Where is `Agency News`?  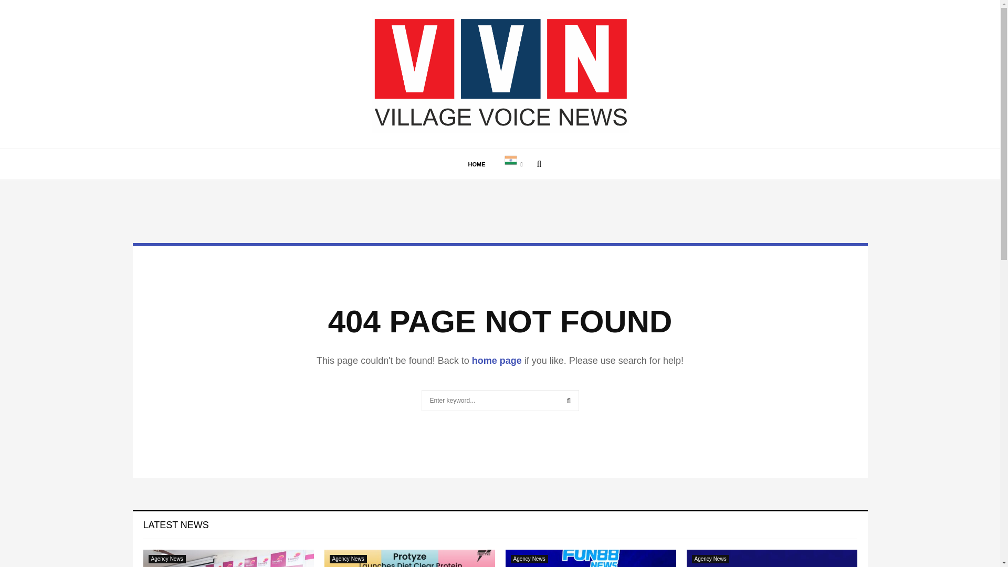
Agency News is located at coordinates (710, 559).